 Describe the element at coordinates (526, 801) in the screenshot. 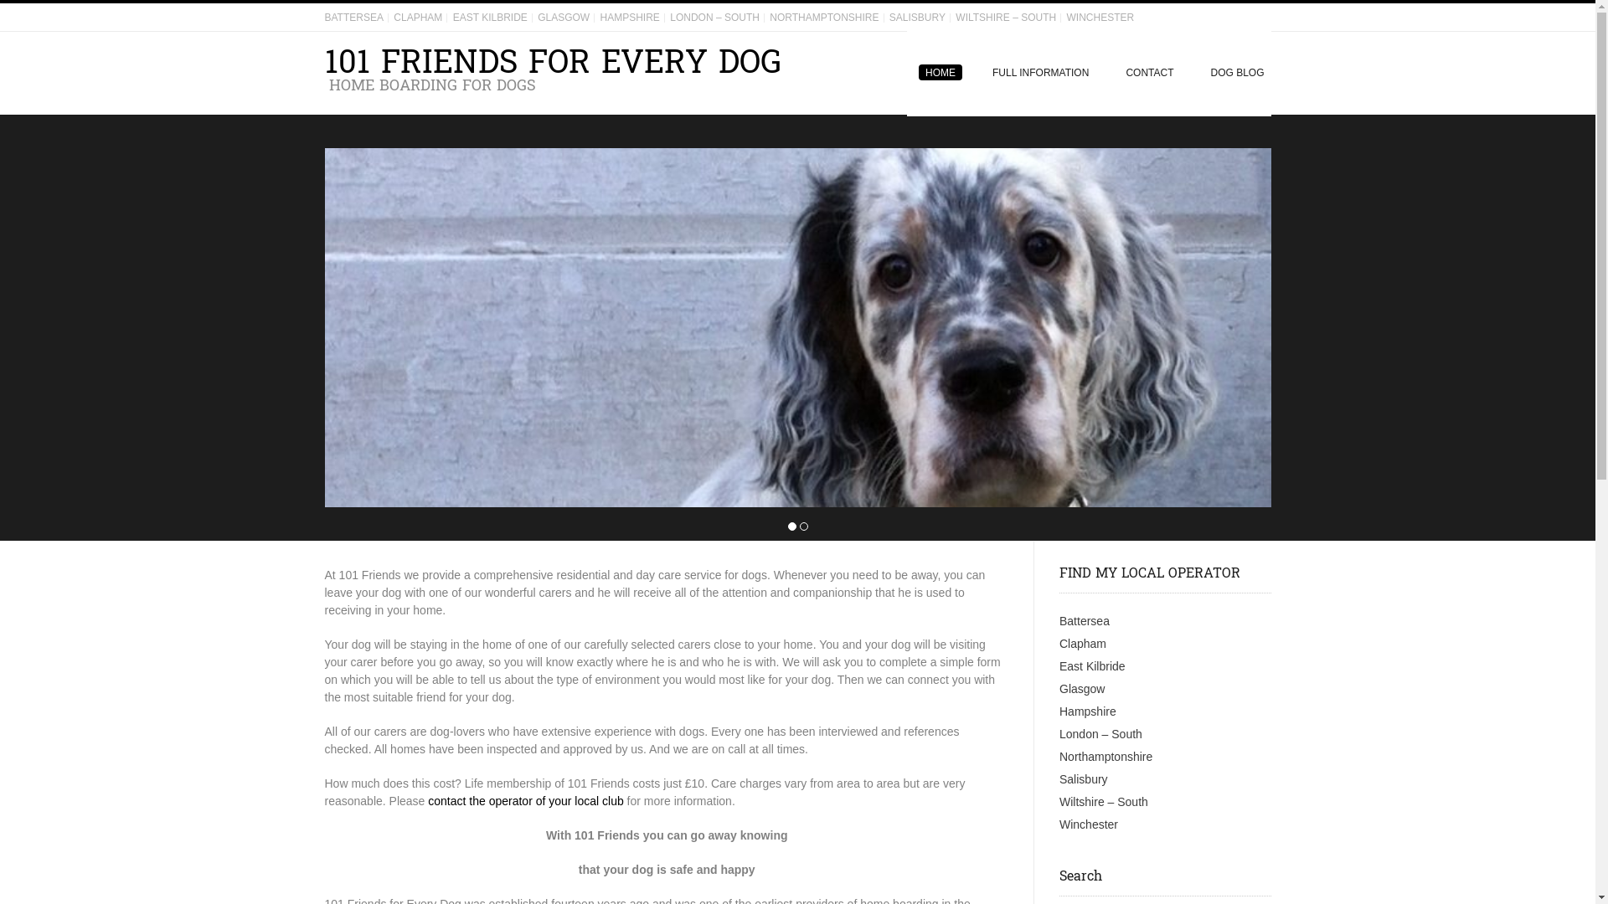

I see `contact the operator of your local club` at that location.